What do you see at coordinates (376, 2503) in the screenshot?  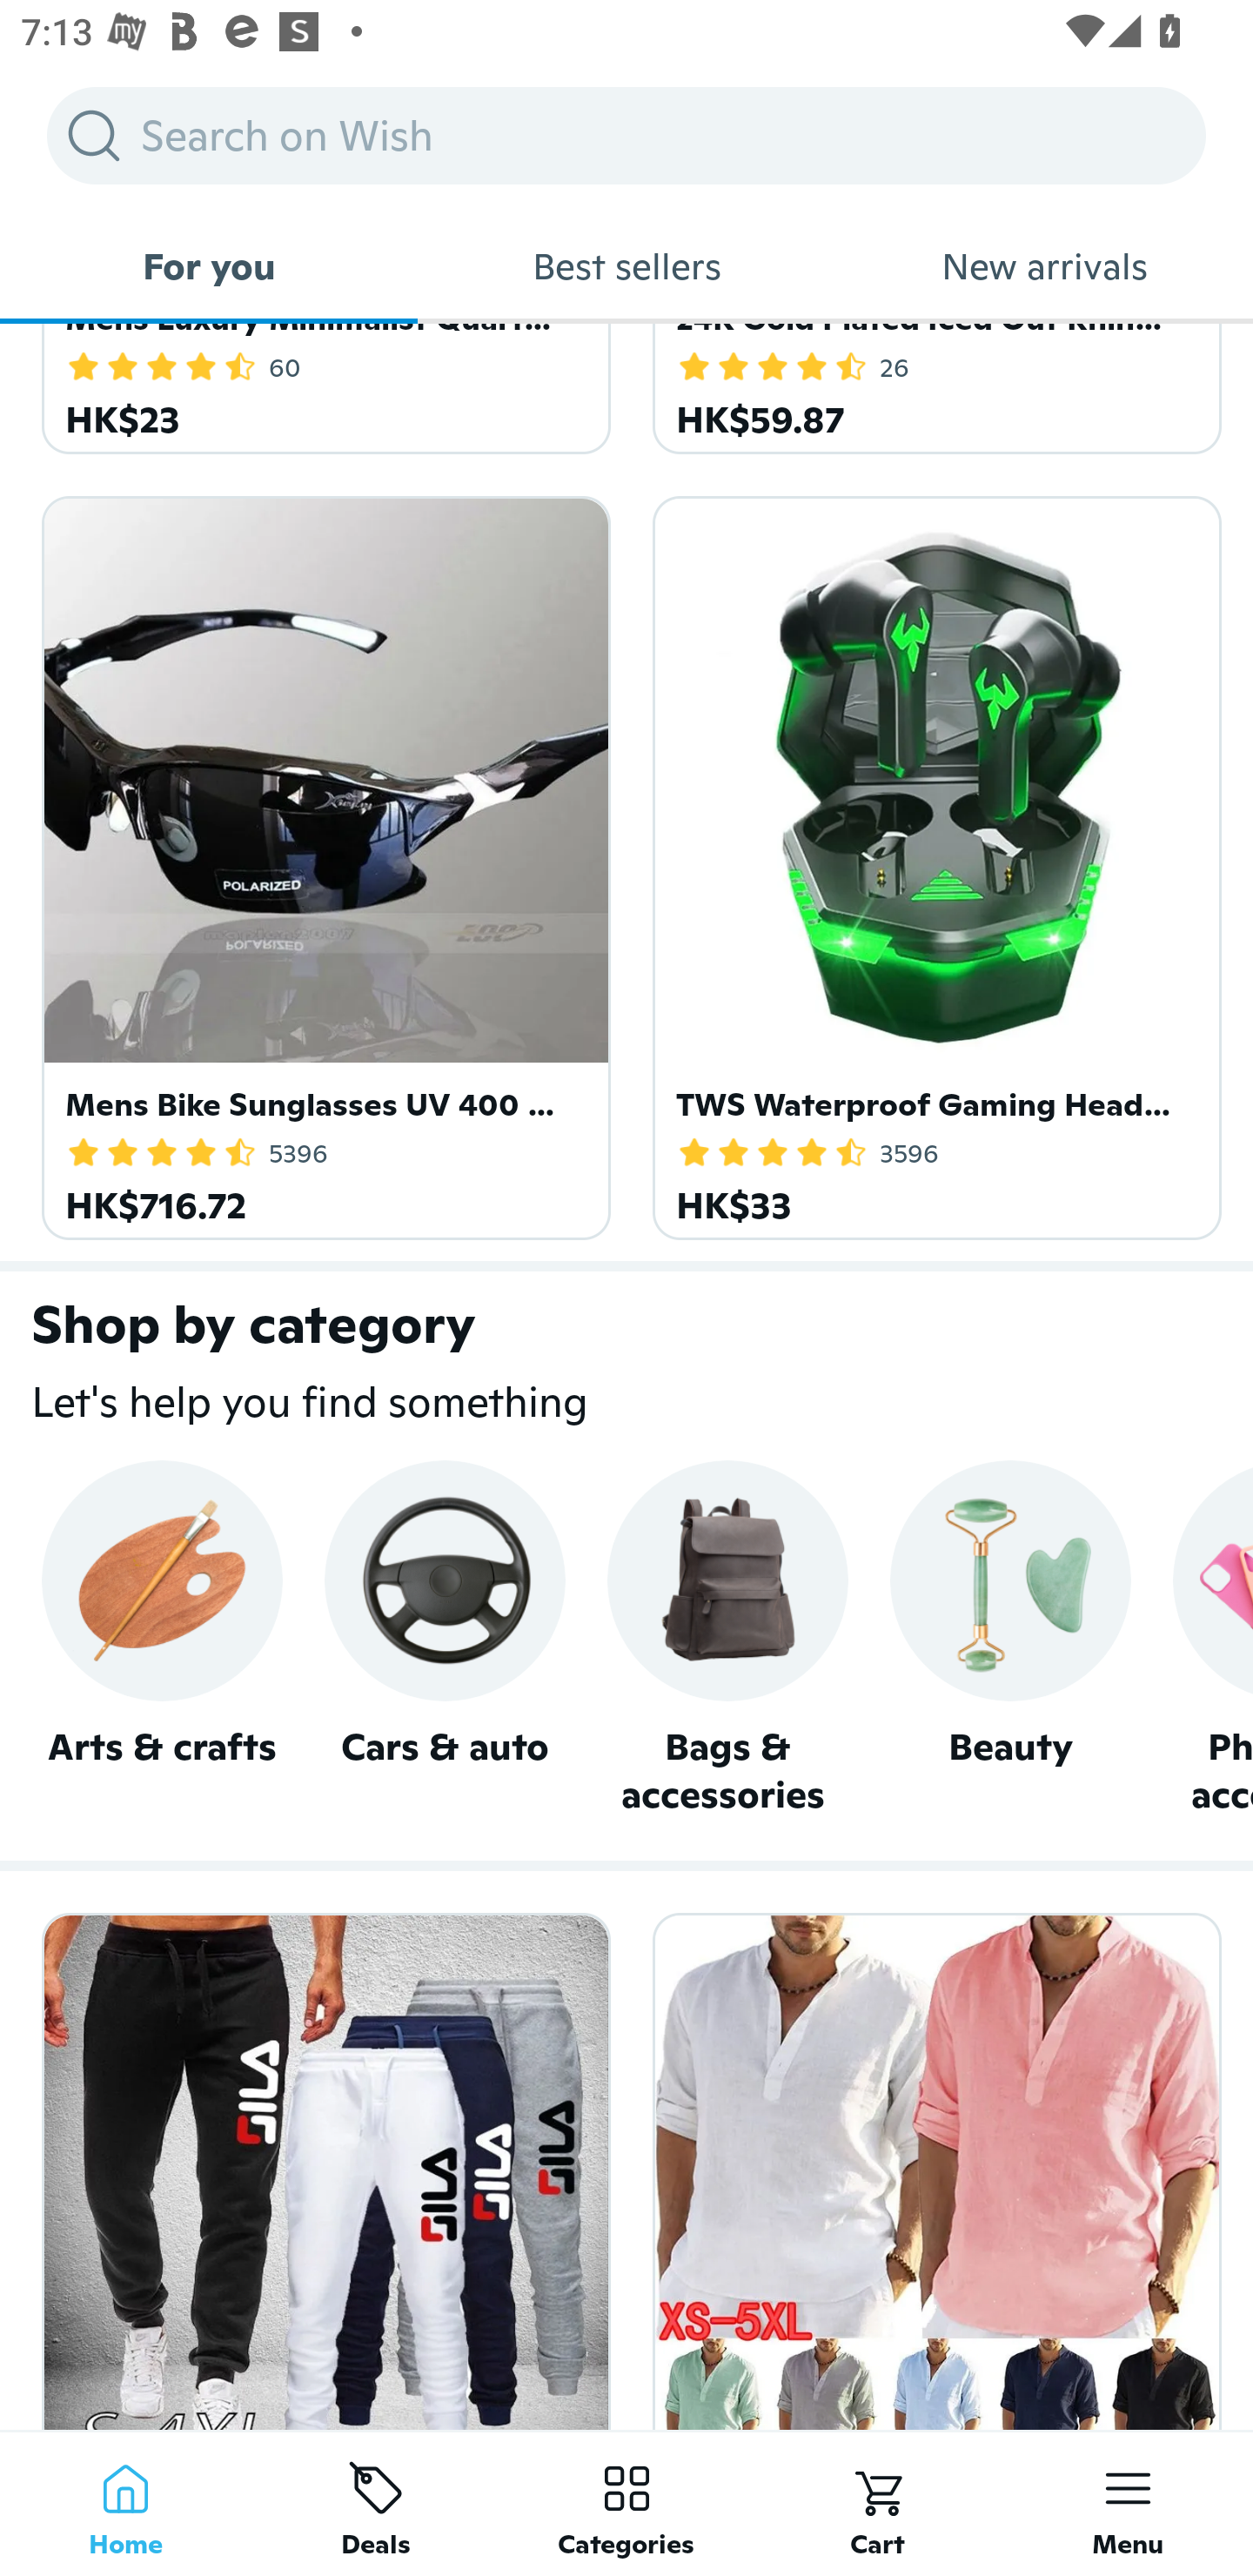 I see `Deals` at bounding box center [376, 2503].